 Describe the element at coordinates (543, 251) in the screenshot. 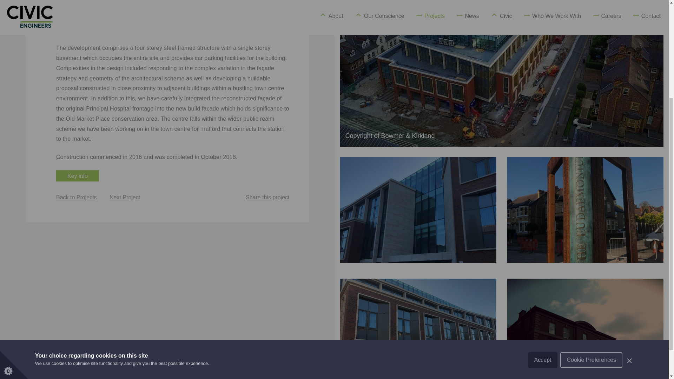

I see `Accept` at that location.